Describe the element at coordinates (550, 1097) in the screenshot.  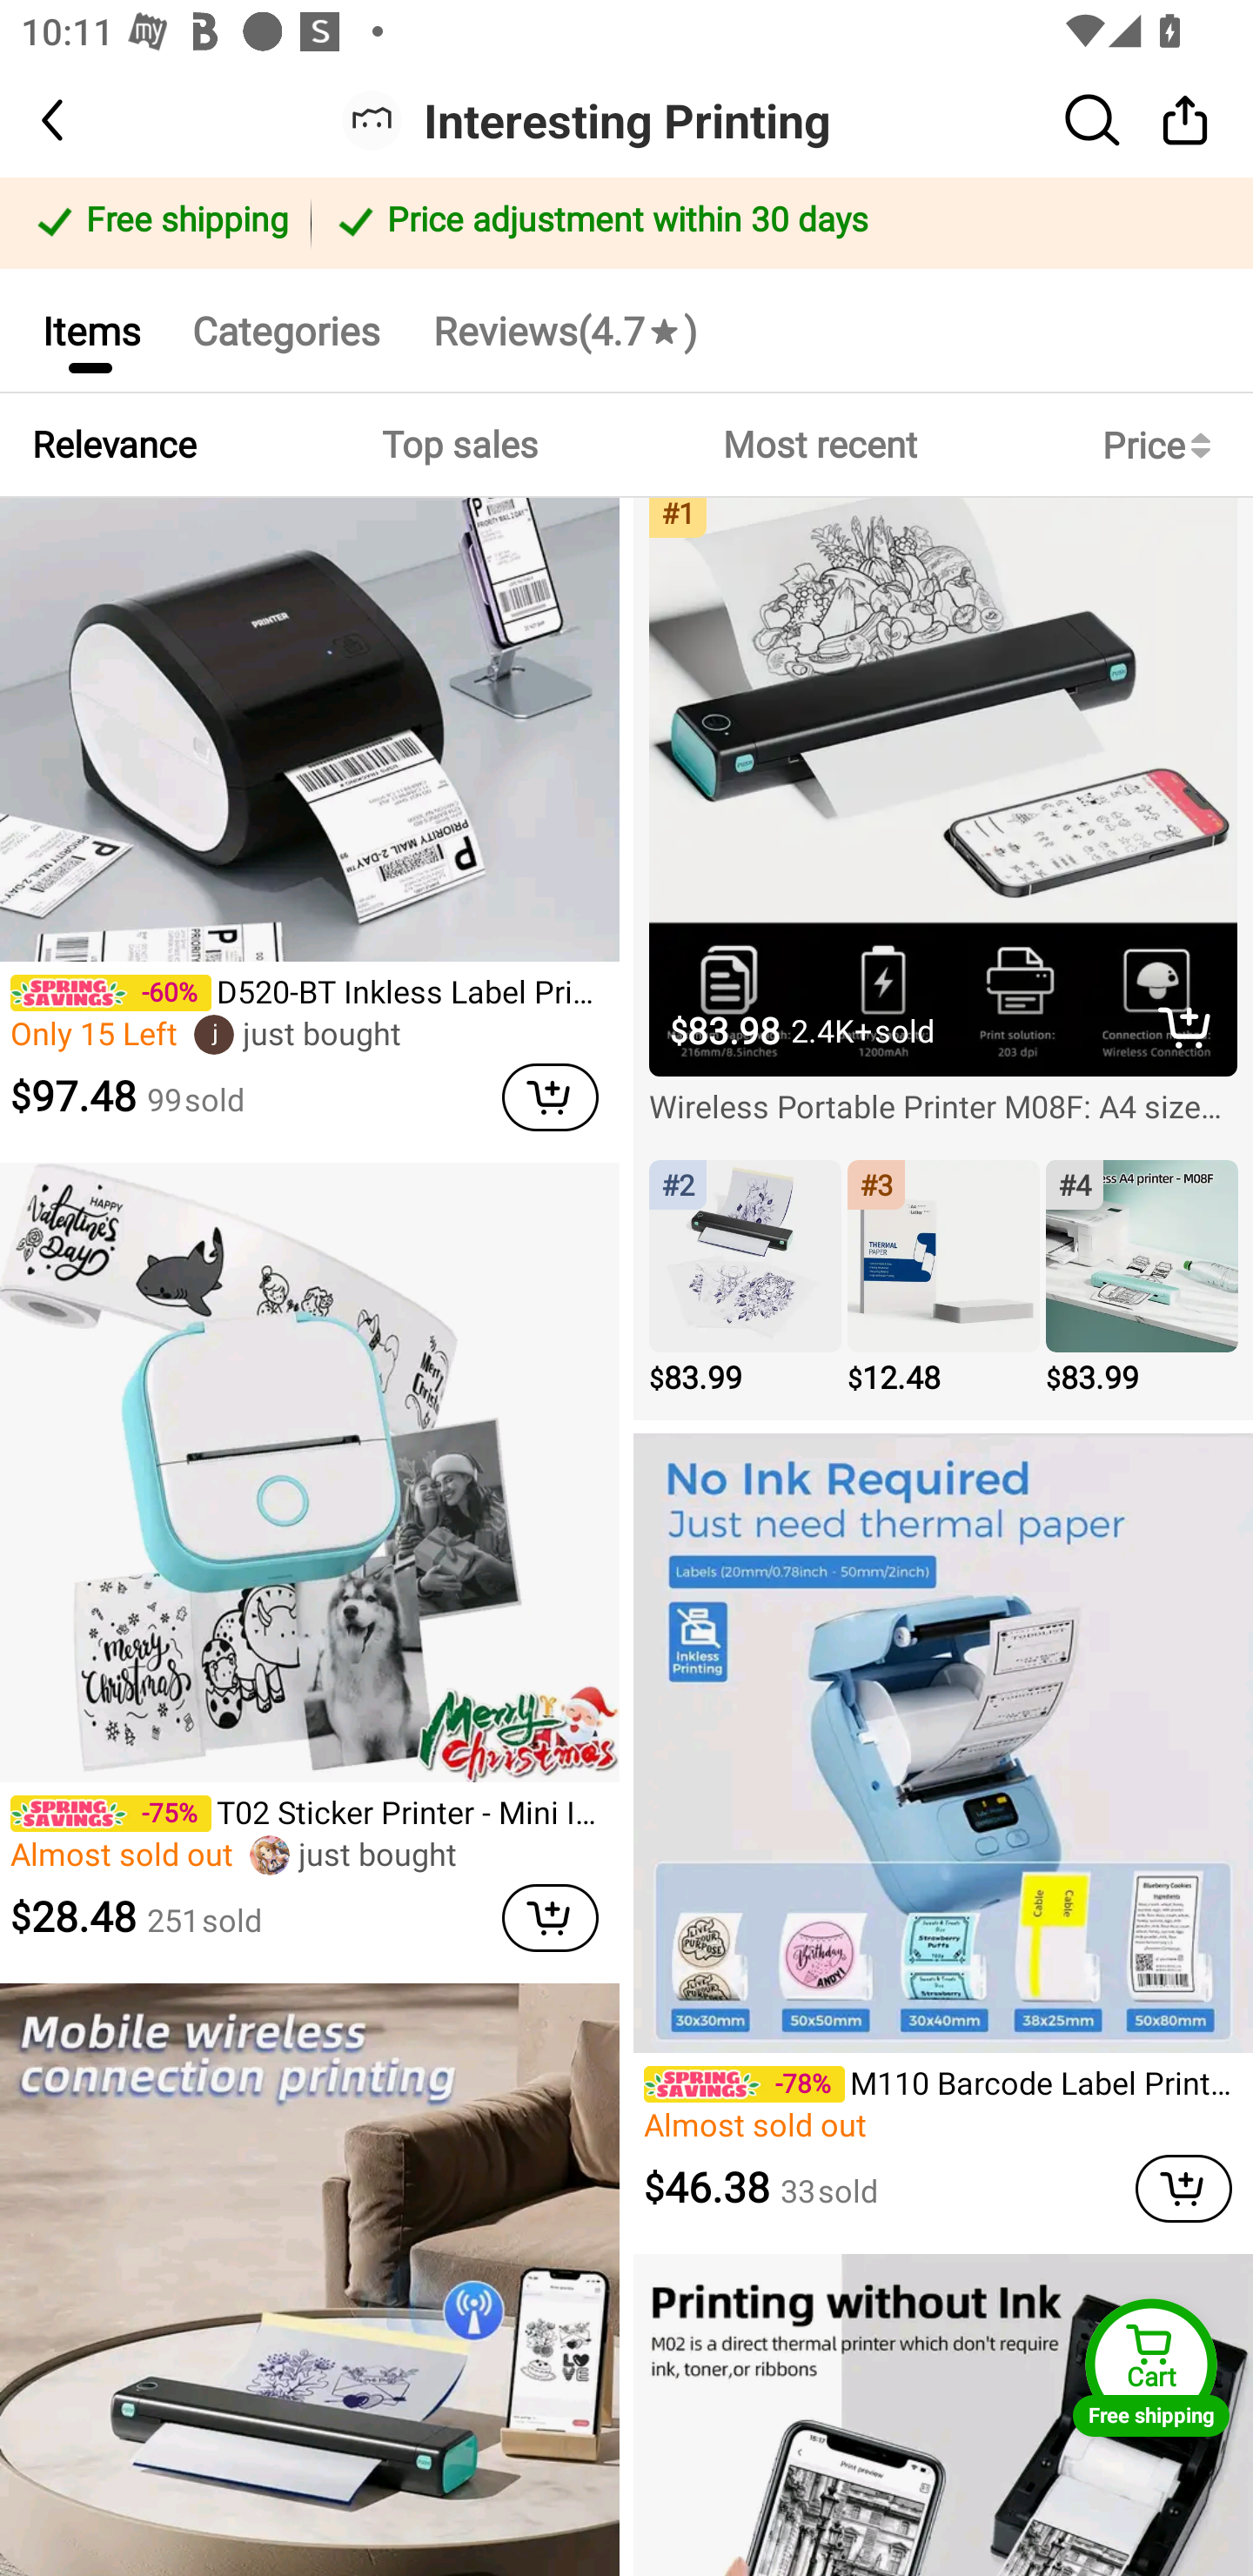
I see `cart delete` at that location.